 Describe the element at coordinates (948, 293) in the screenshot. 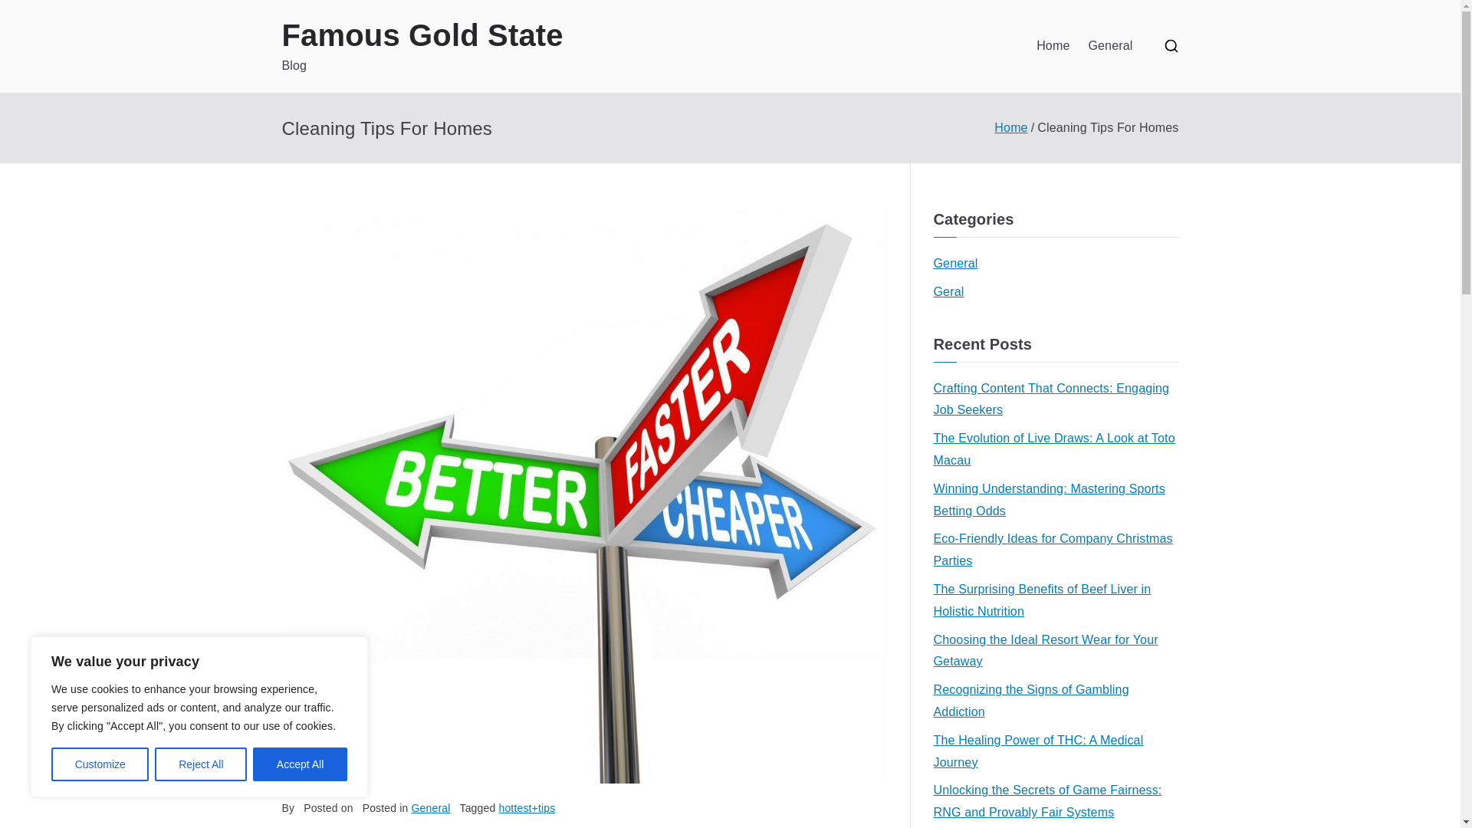

I see `Geral` at that location.